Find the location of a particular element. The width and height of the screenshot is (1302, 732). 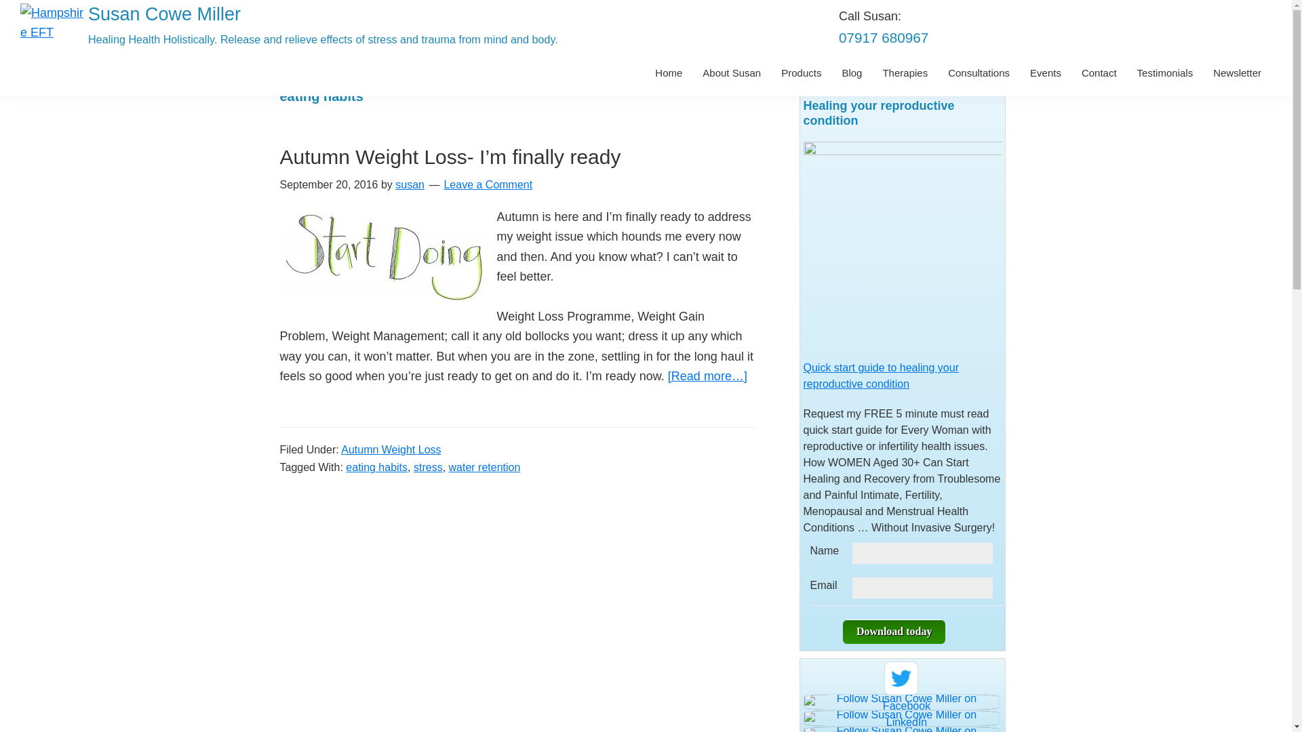

Follow Susan Cowe Miller on LinkedIn is located at coordinates (901, 718).